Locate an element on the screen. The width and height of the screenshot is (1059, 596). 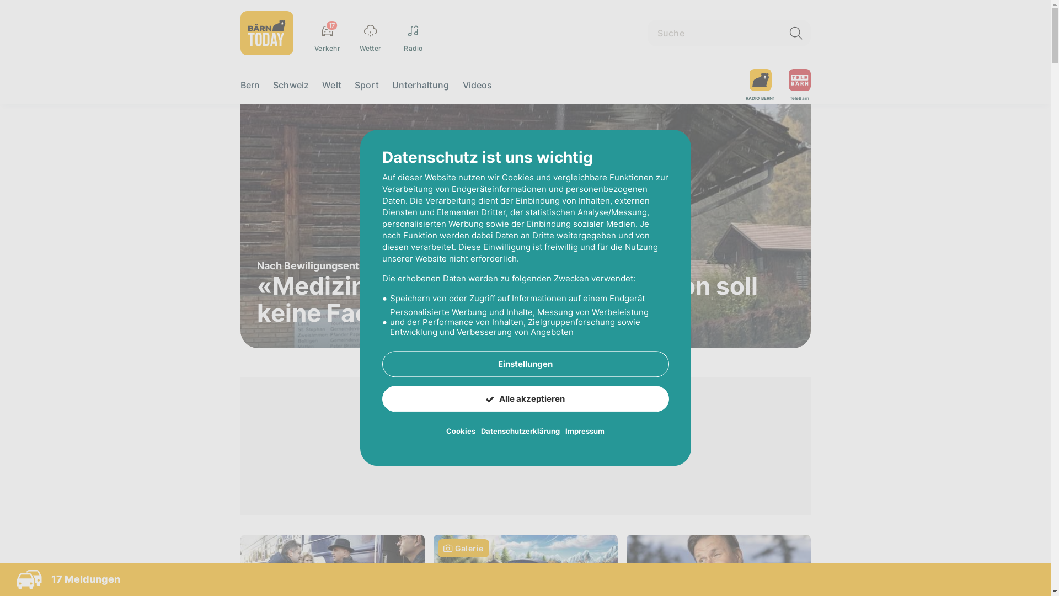
Alle akzeptieren is located at coordinates (525, 400).